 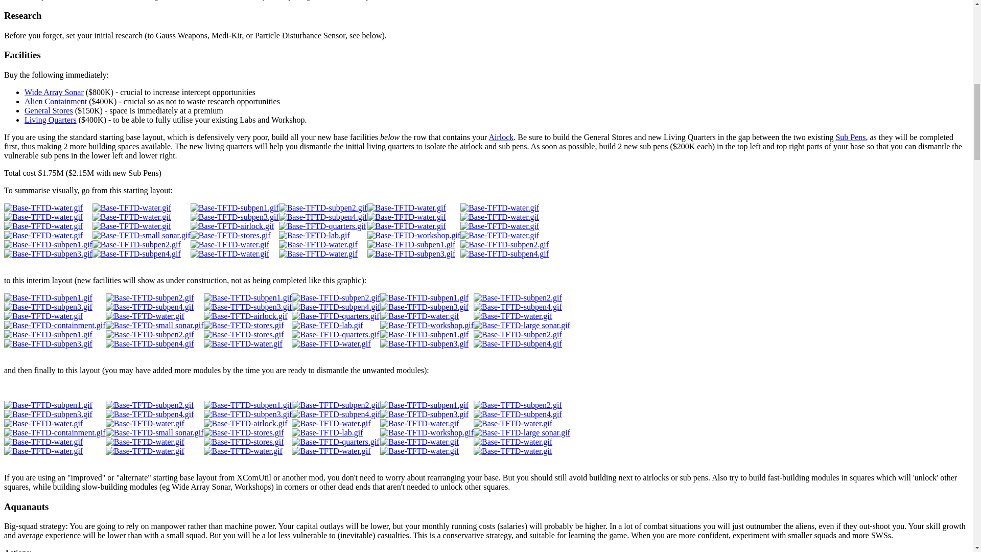 I want to click on General Stores, so click(x=49, y=110).